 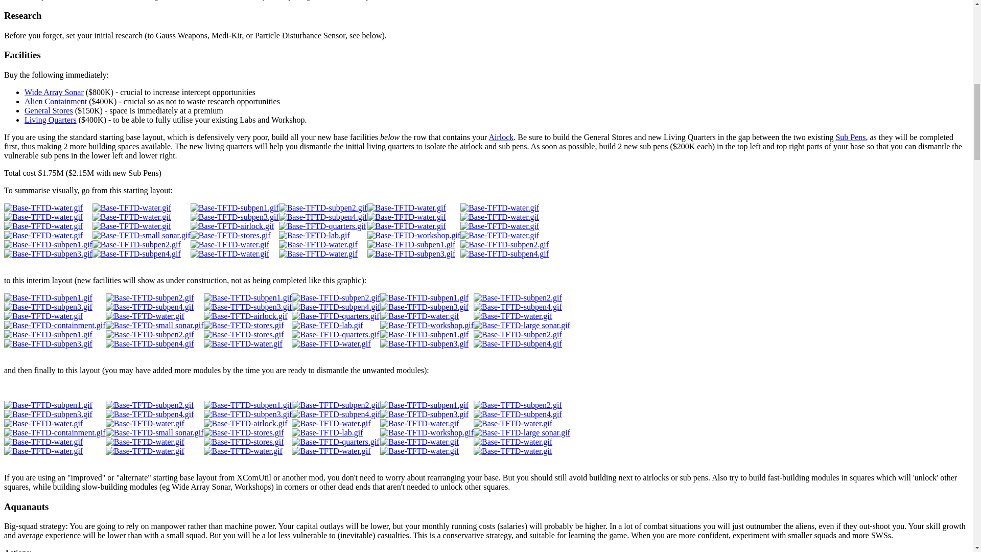 I want to click on General Stores, so click(x=49, y=110).